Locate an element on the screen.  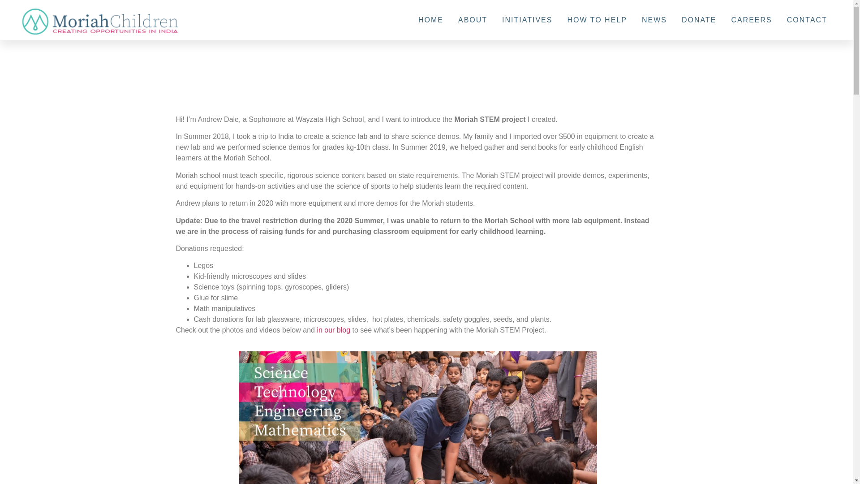
ABOUT is located at coordinates (473, 20).